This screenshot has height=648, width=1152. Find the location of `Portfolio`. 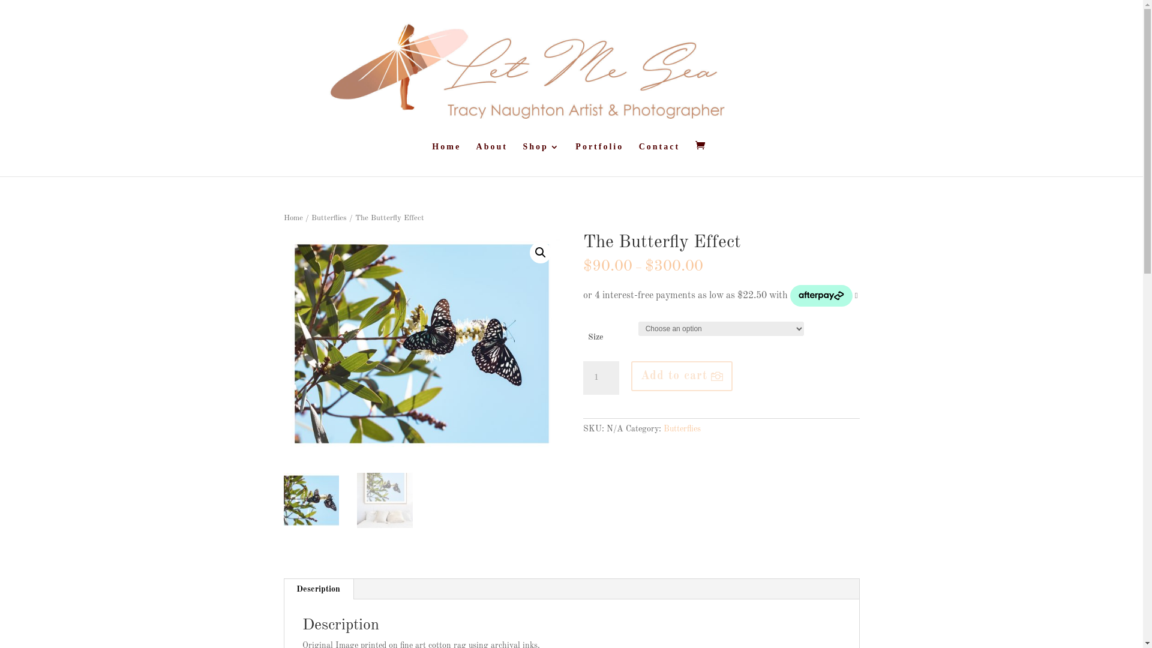

Portfolio is located at coordinates (599, 160).